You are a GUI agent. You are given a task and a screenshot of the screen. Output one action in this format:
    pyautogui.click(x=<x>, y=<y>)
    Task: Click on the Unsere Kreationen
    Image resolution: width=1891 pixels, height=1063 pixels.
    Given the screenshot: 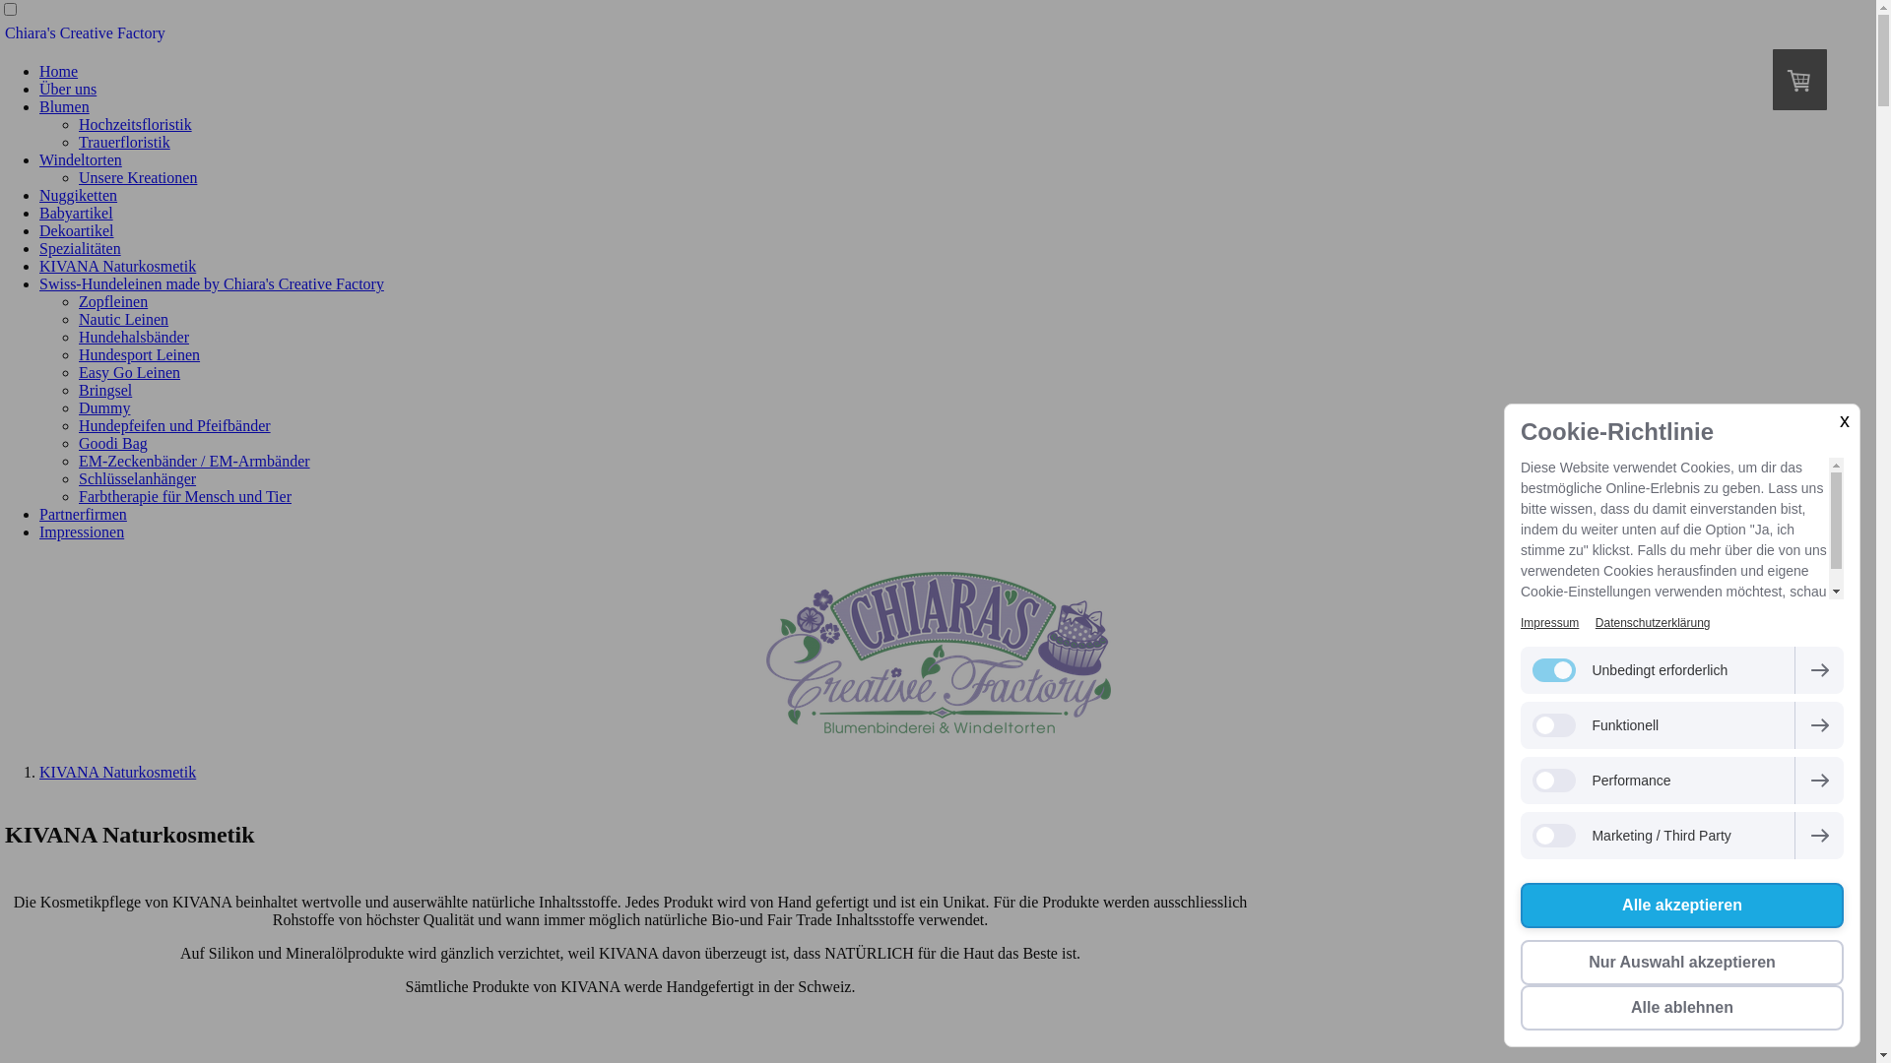 What is the action you would take?
    pyautogui.click(x=138, y=177)
    